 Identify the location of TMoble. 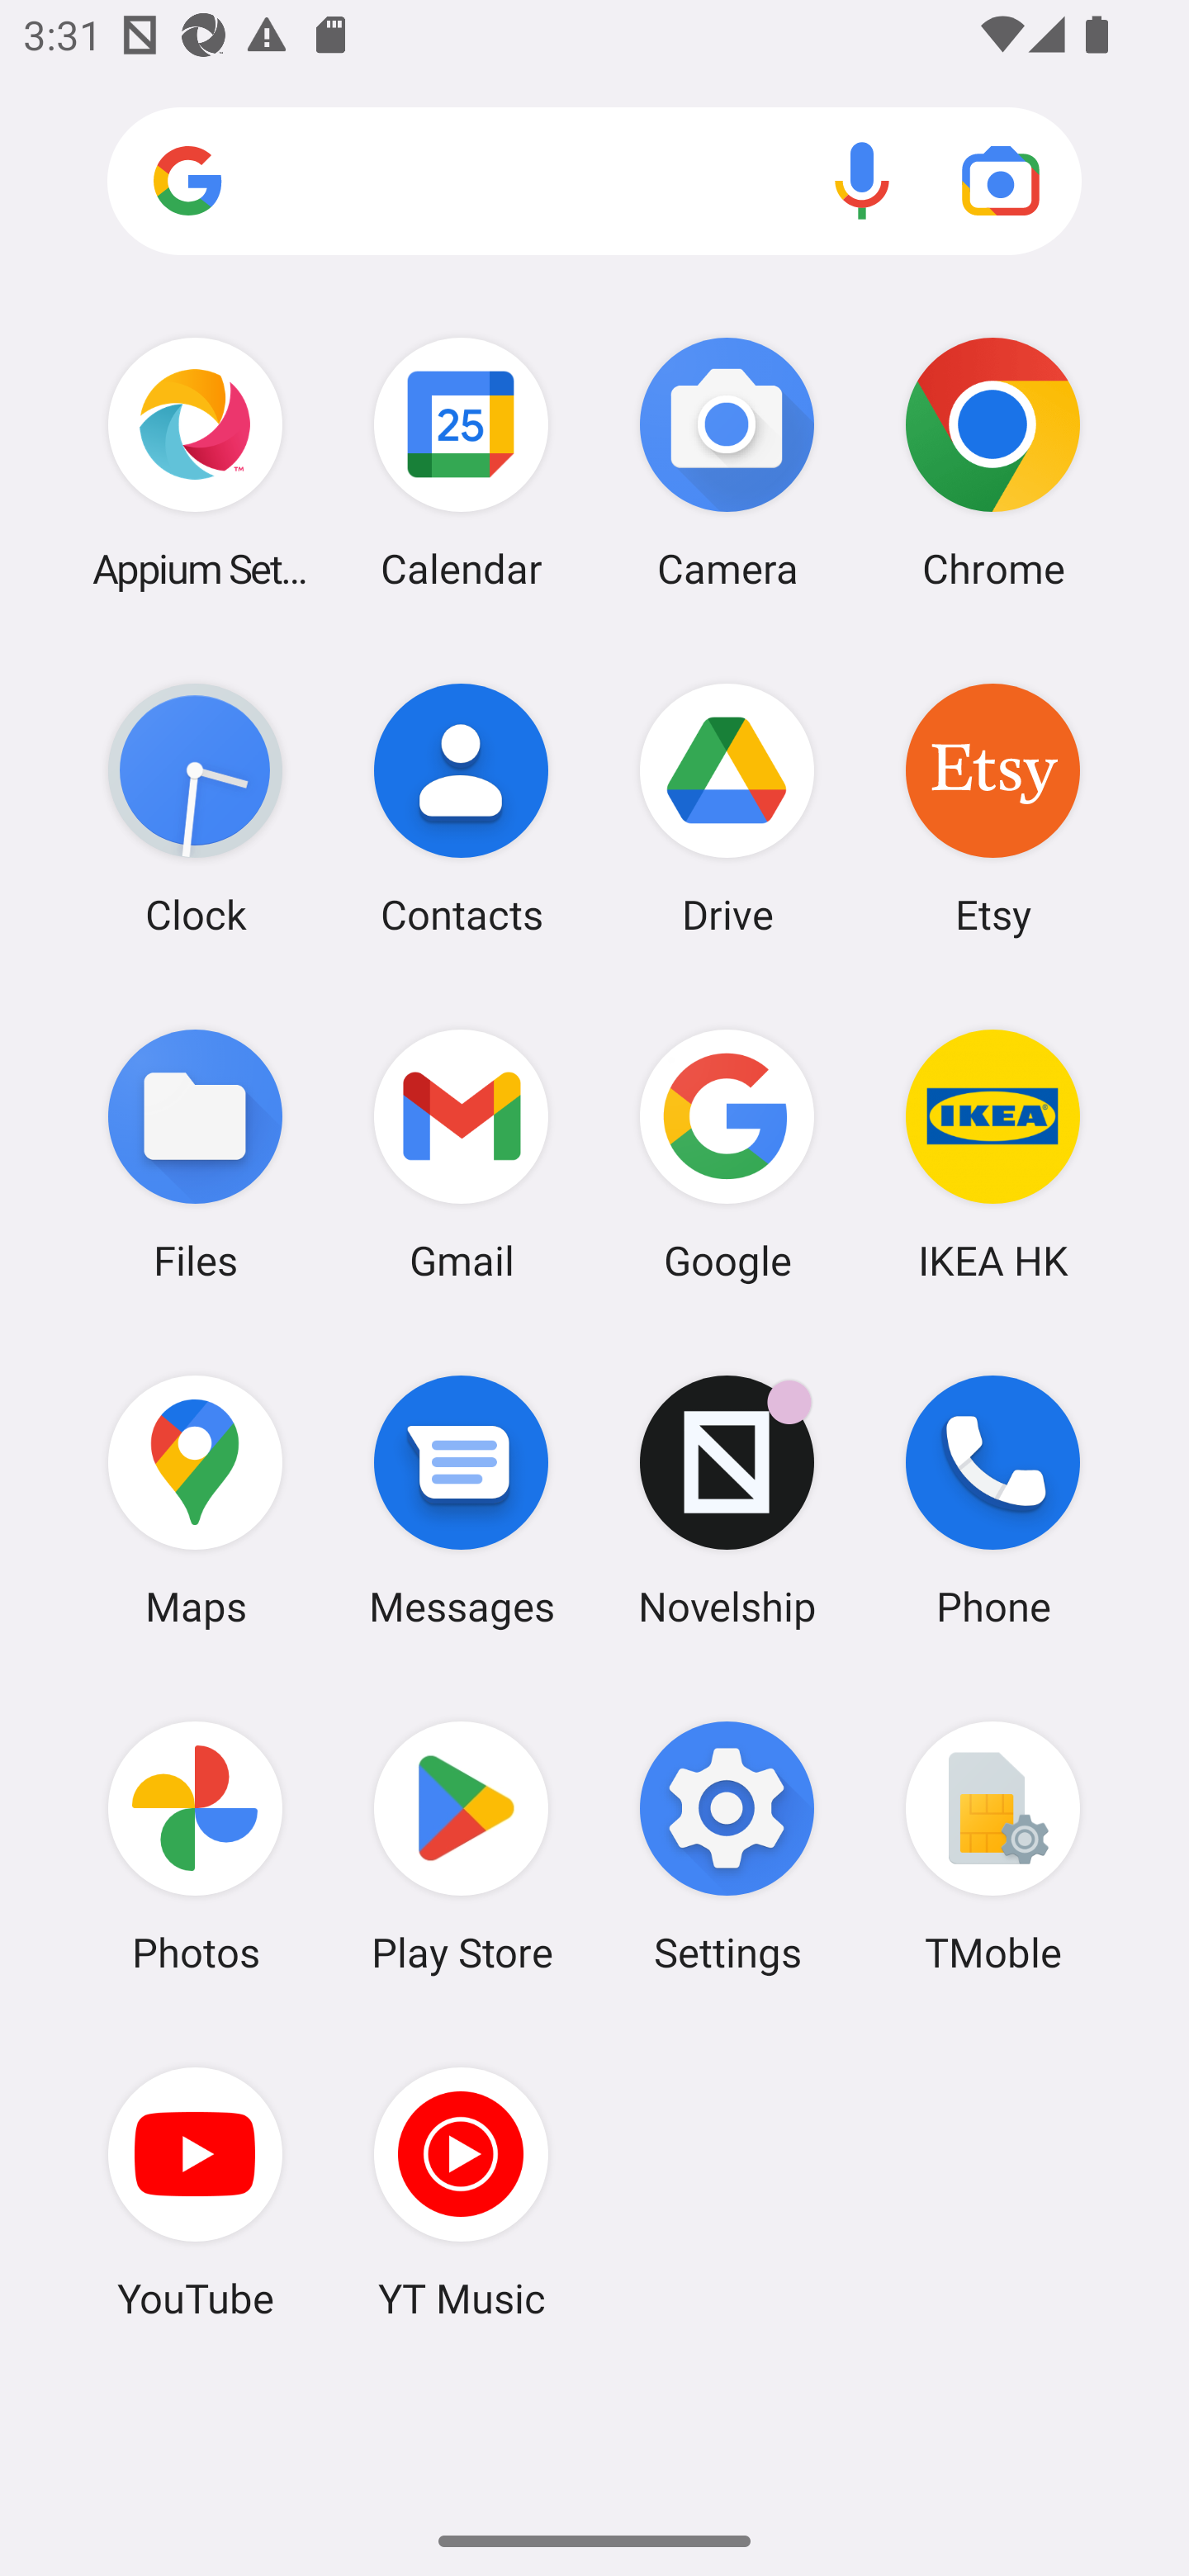
(992, 1847).